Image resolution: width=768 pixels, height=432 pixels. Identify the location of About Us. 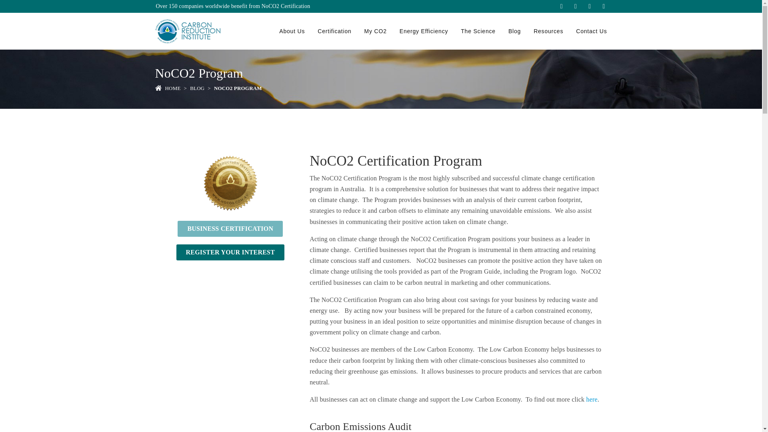
(292, 31).